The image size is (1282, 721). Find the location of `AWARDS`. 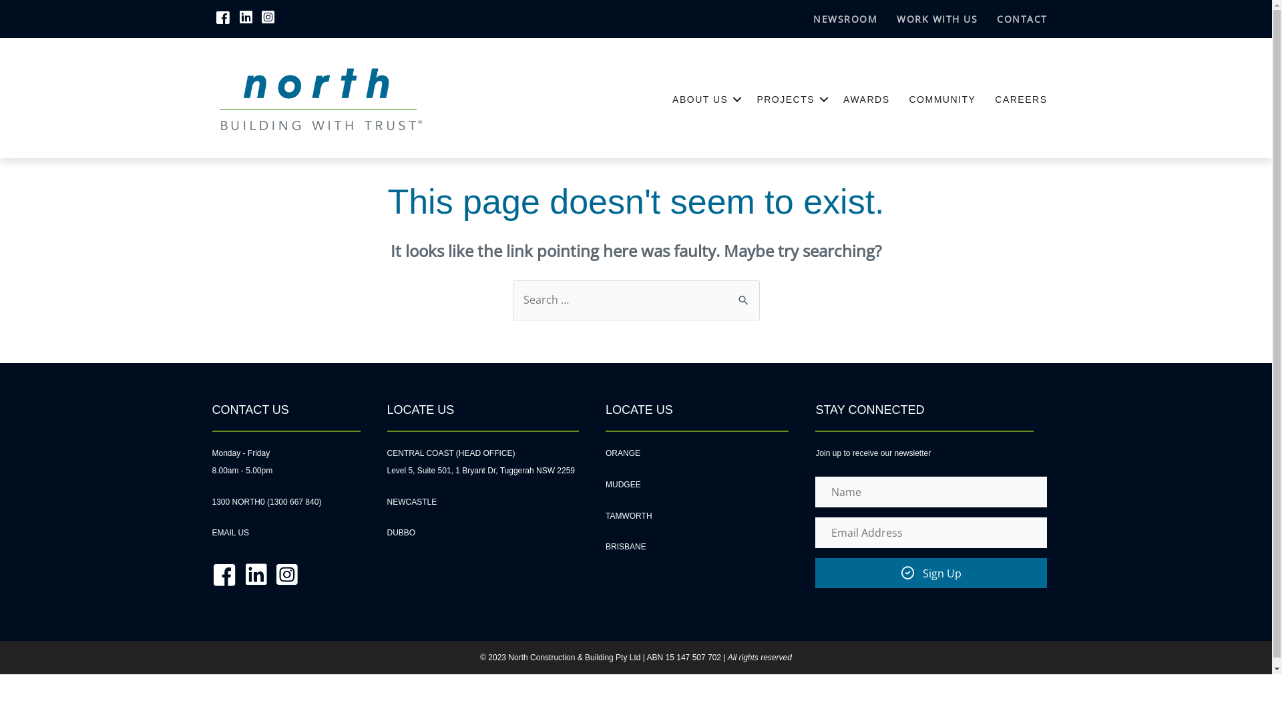

AWARDS is located at coordinates (867, 99).